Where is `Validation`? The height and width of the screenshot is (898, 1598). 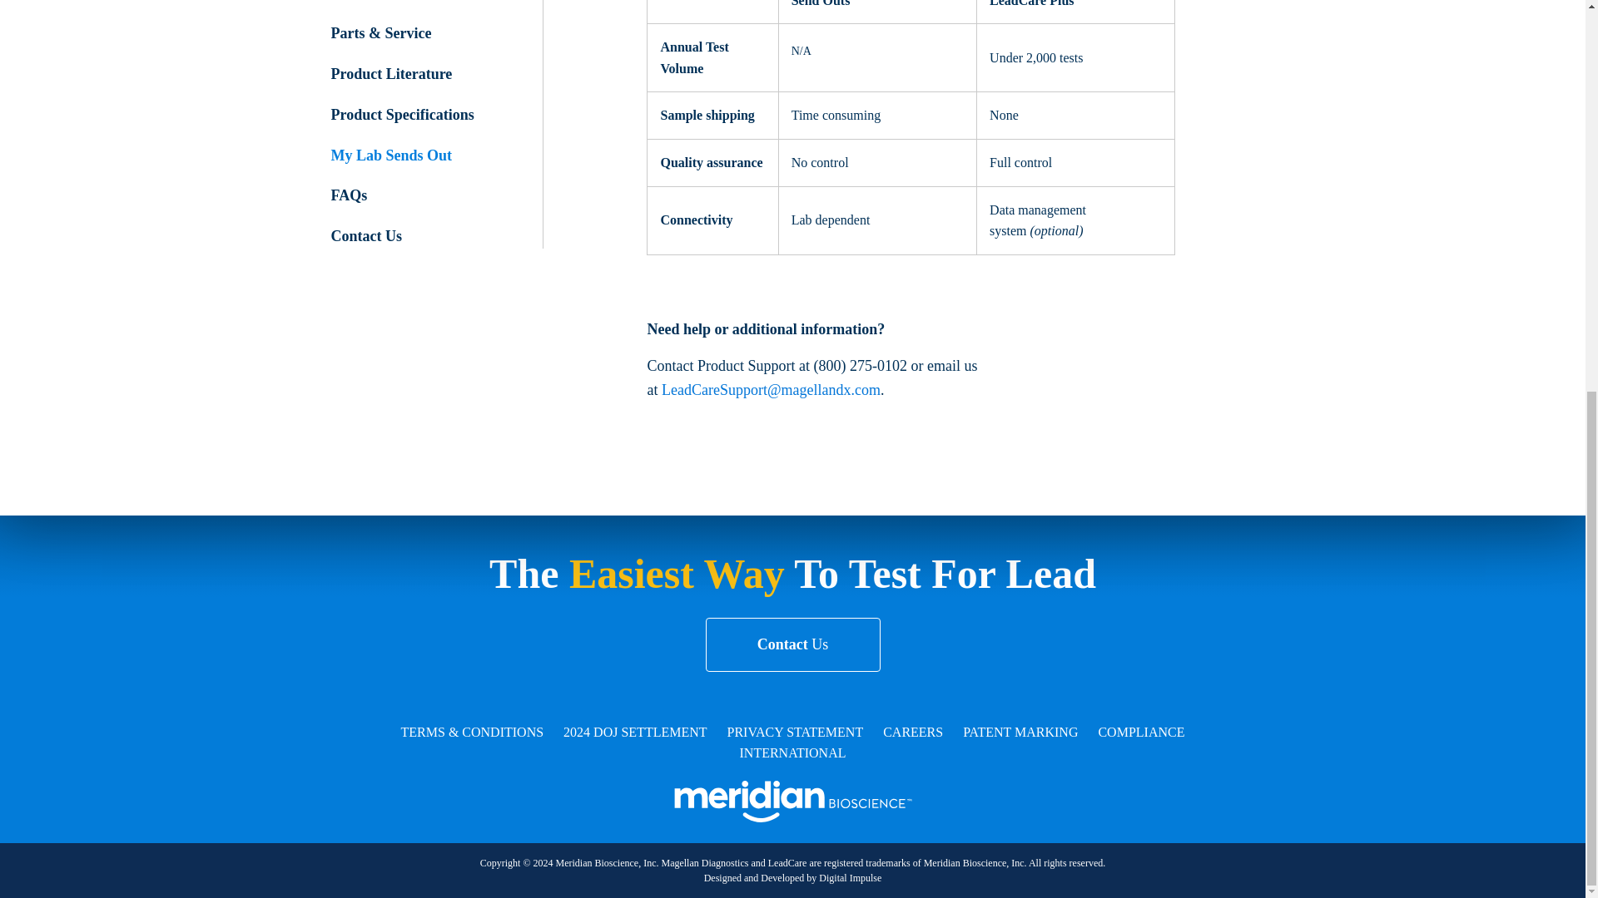 Validation is located at coordinates (363, 0).